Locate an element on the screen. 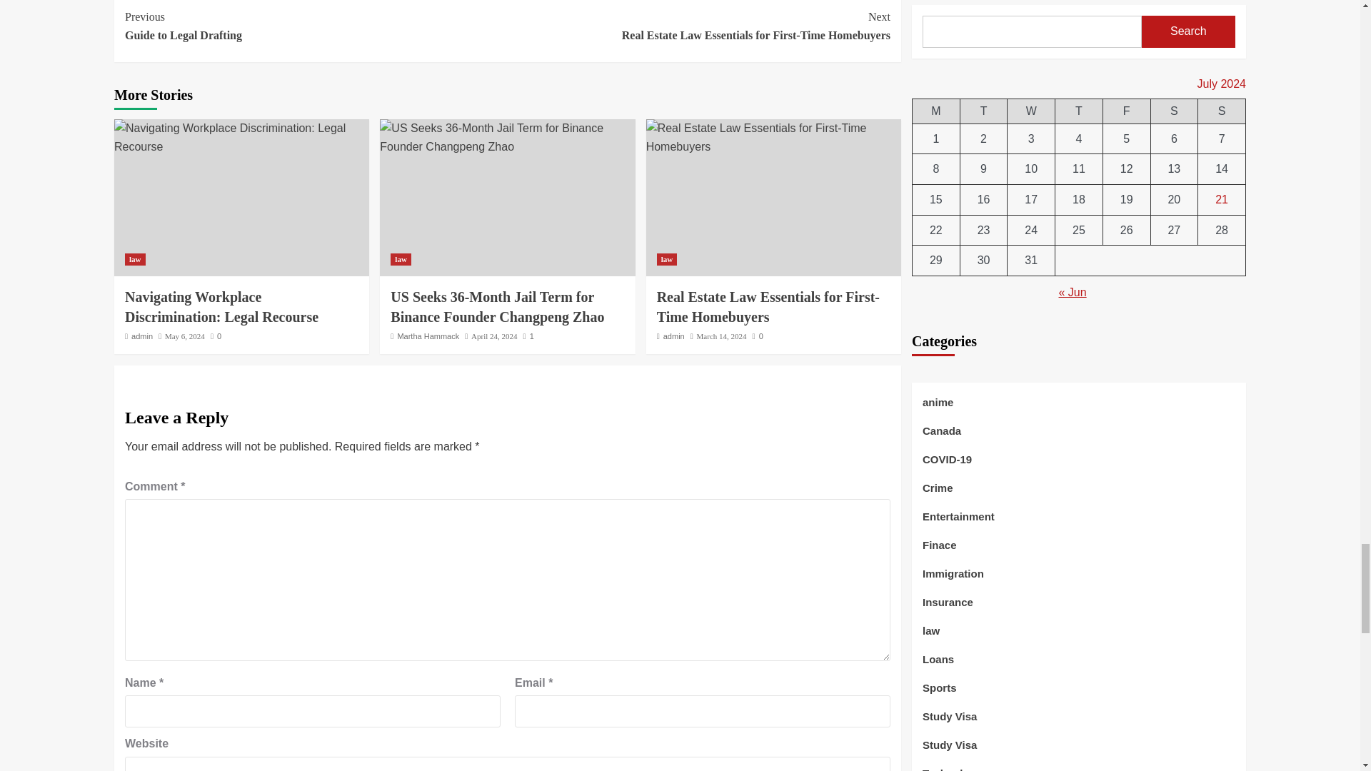  law is located at coordinates (141, 336).